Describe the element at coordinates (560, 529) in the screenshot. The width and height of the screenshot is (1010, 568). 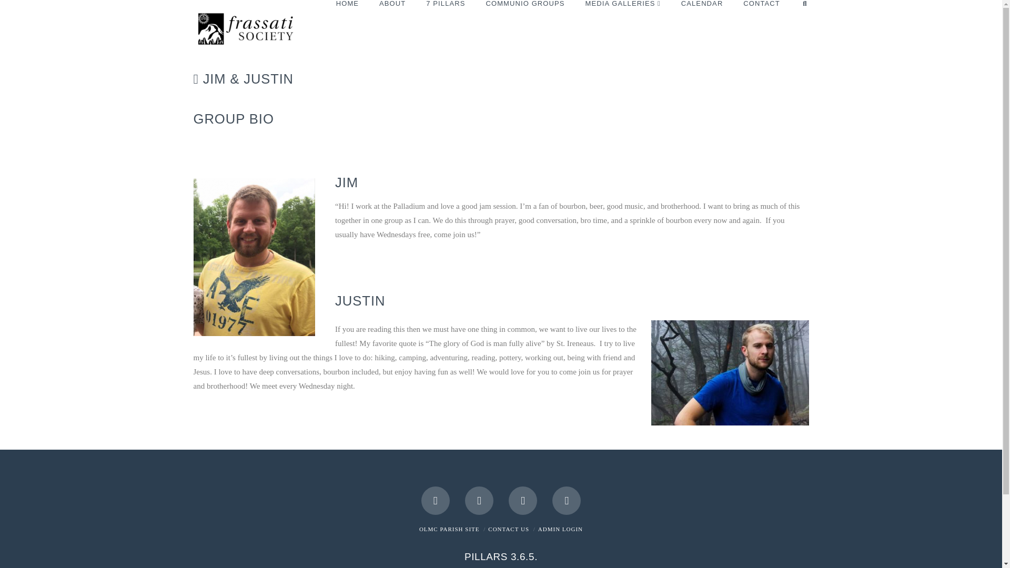
I see `ADMIN LOGIN` at that location.